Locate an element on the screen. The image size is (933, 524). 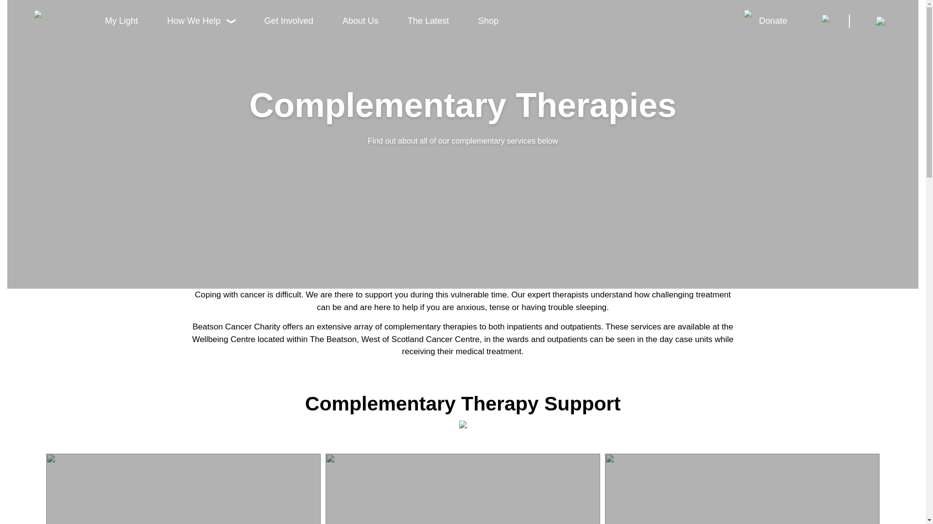
Ring the bell is located at coordinates (878, 18).